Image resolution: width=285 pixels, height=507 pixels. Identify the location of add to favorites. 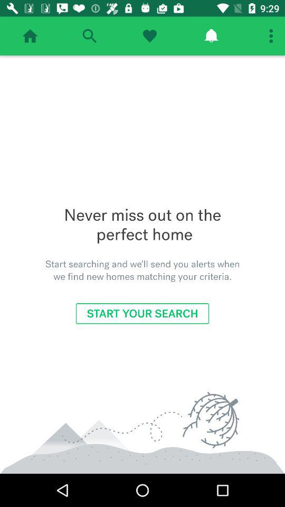
(150, 36).